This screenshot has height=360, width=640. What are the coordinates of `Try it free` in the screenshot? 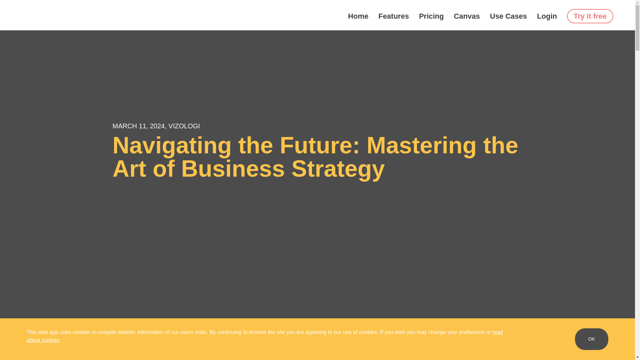 It's located at (590, 16).